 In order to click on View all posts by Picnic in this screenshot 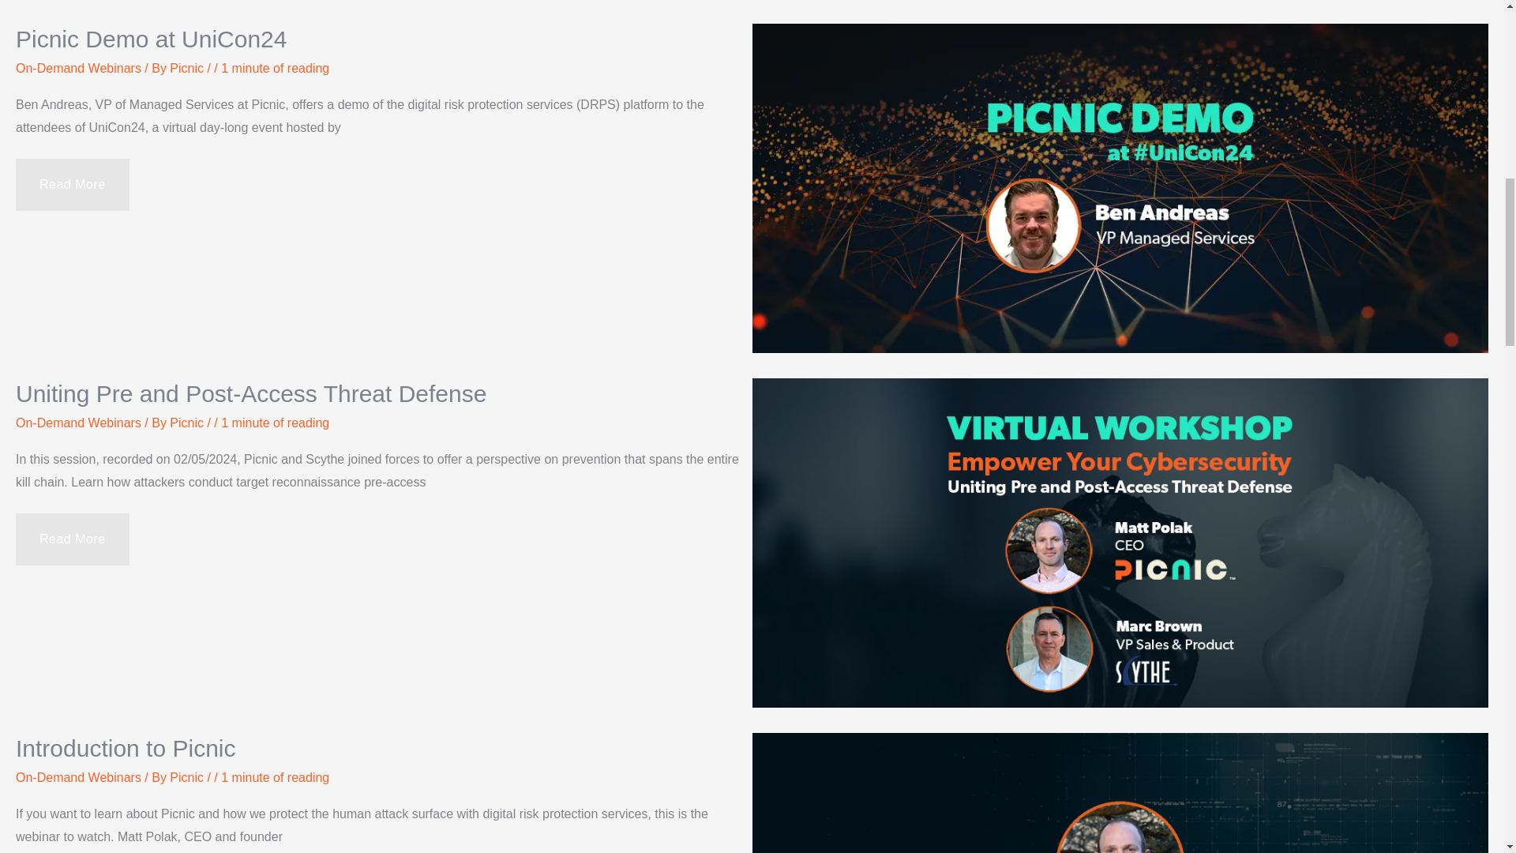, I will do `click(188, 68)`.